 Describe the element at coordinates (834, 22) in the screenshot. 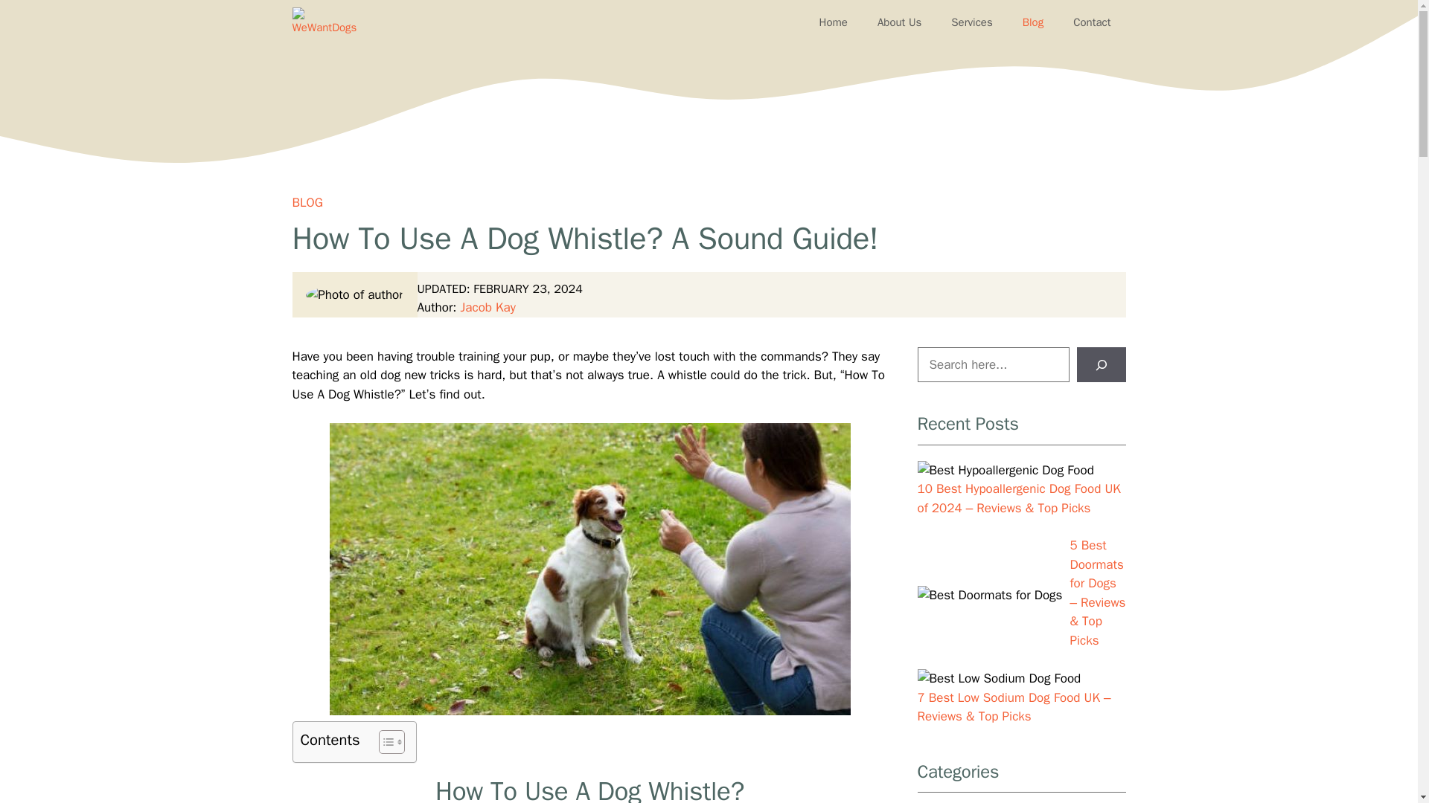

I see `Home` at that location.